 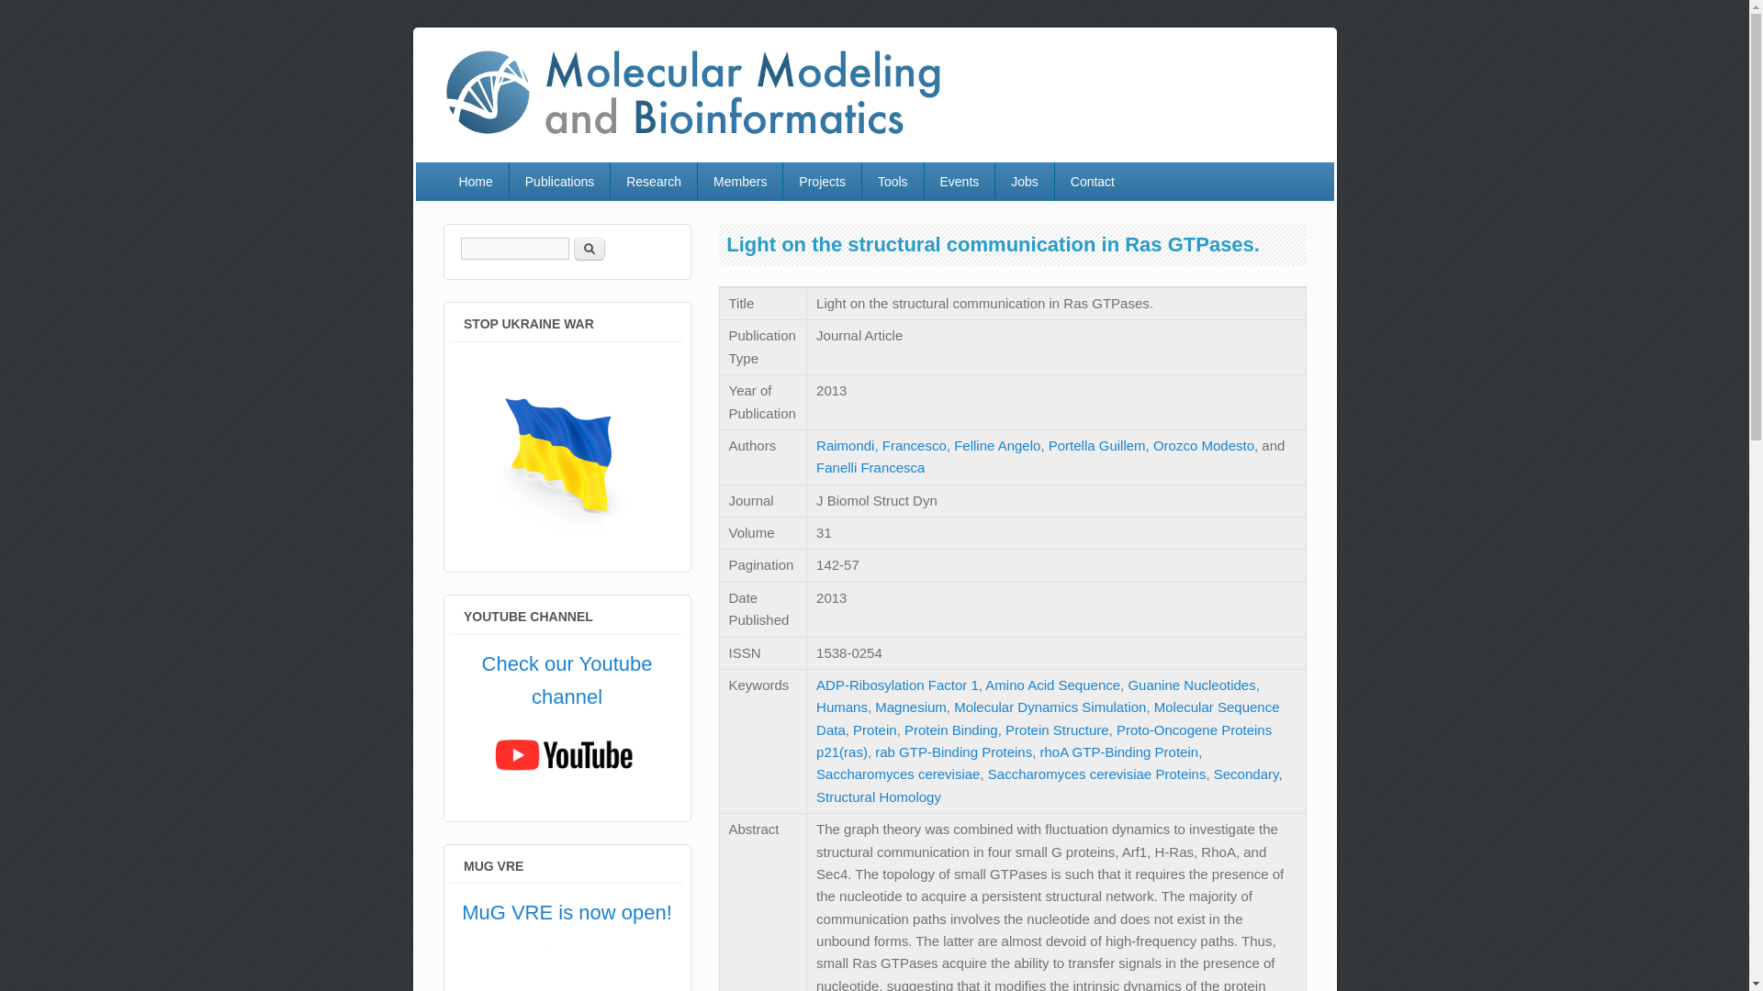 I want to click on Protein, so click(x=875, y=729).